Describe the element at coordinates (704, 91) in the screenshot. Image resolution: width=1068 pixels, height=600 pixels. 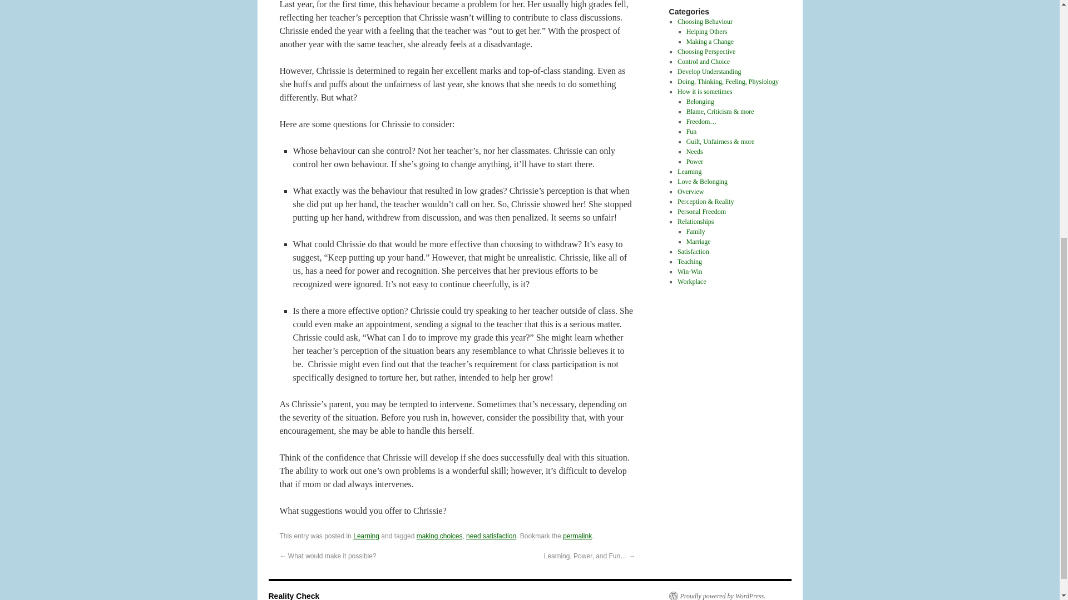
I see `How it is sometimes` at that location.